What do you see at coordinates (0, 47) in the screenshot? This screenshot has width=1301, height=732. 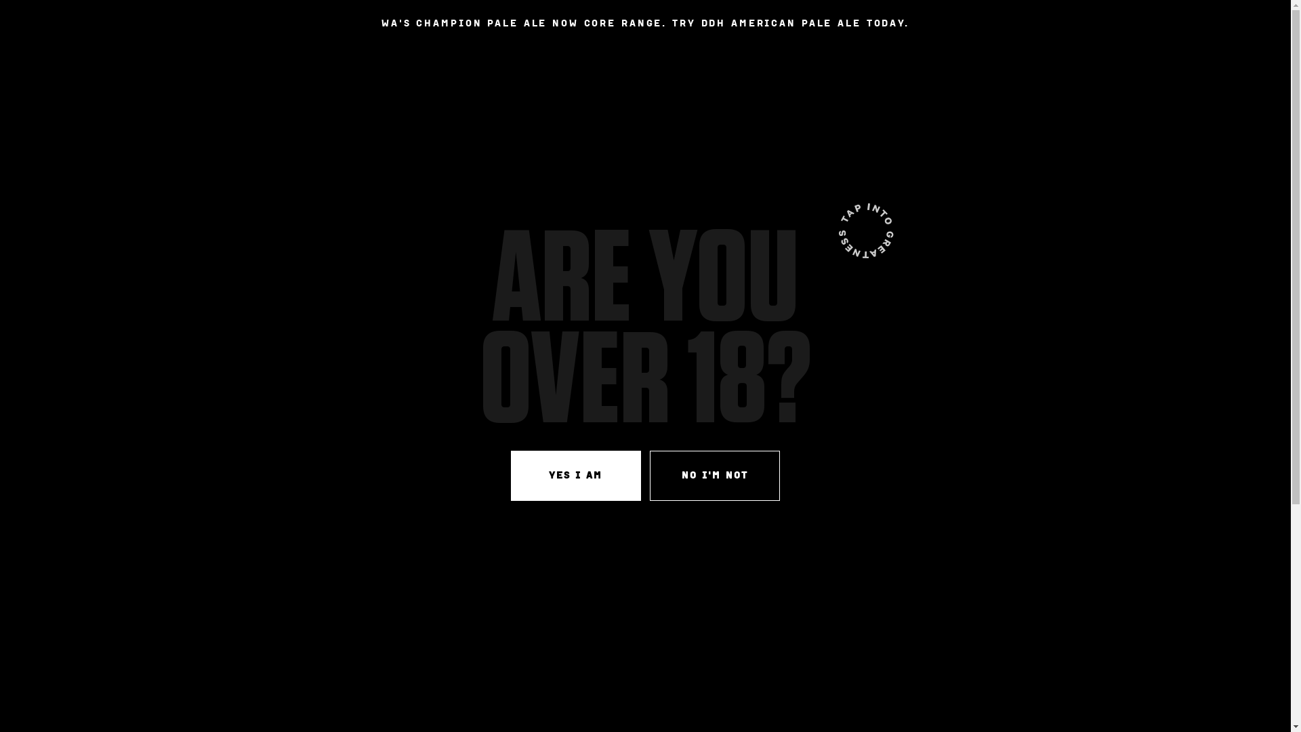 I see `Skip to main content` at bounding box center [0, 47].